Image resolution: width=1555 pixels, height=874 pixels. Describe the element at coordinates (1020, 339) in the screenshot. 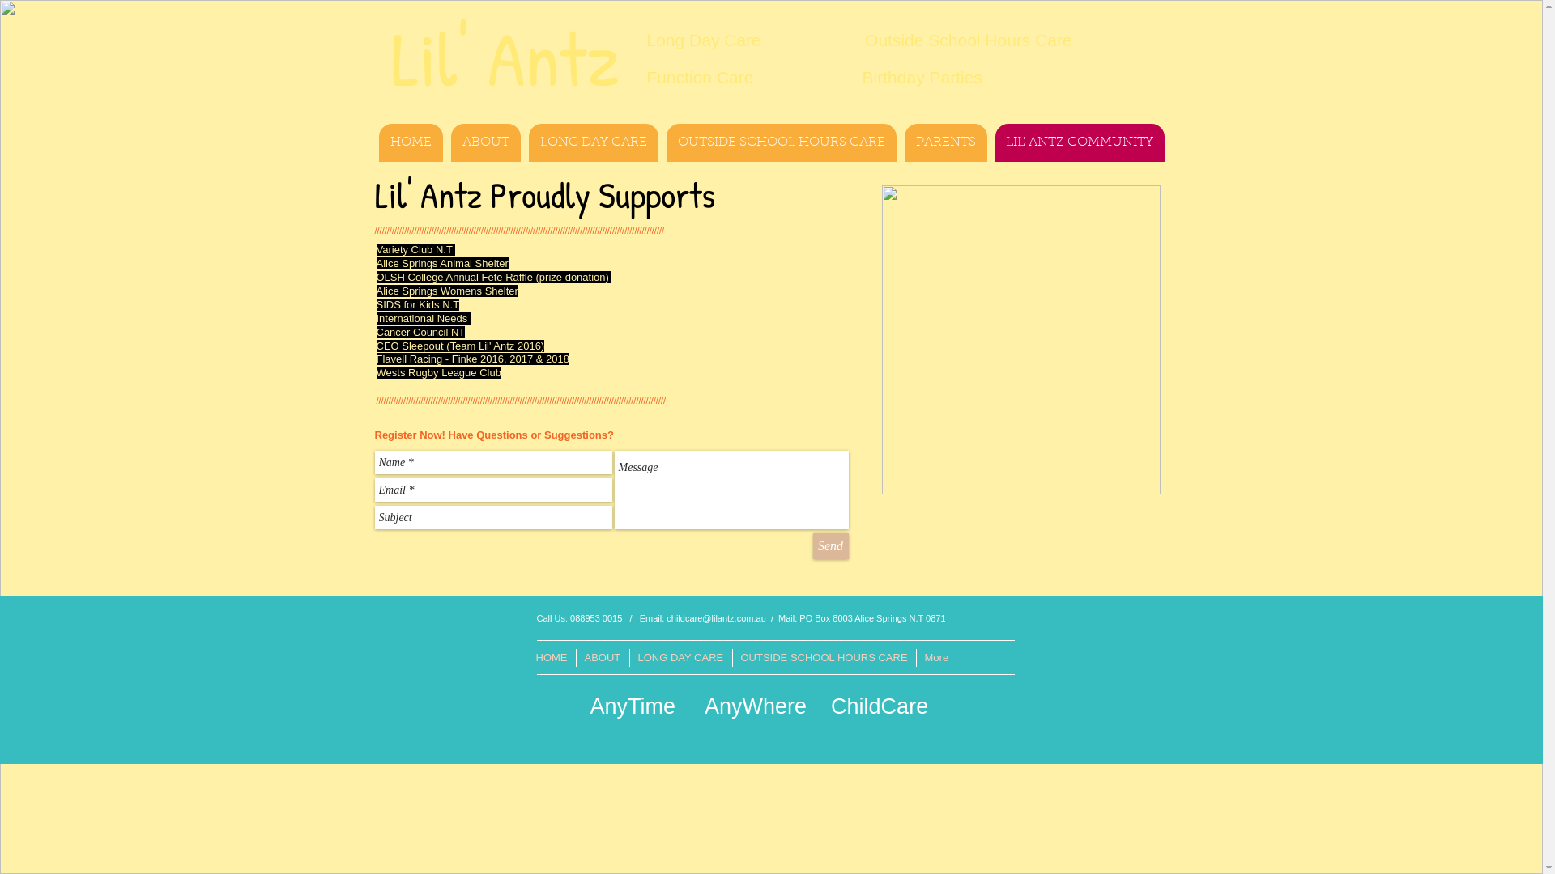

I see `DSCF8771.JPG` at that location.